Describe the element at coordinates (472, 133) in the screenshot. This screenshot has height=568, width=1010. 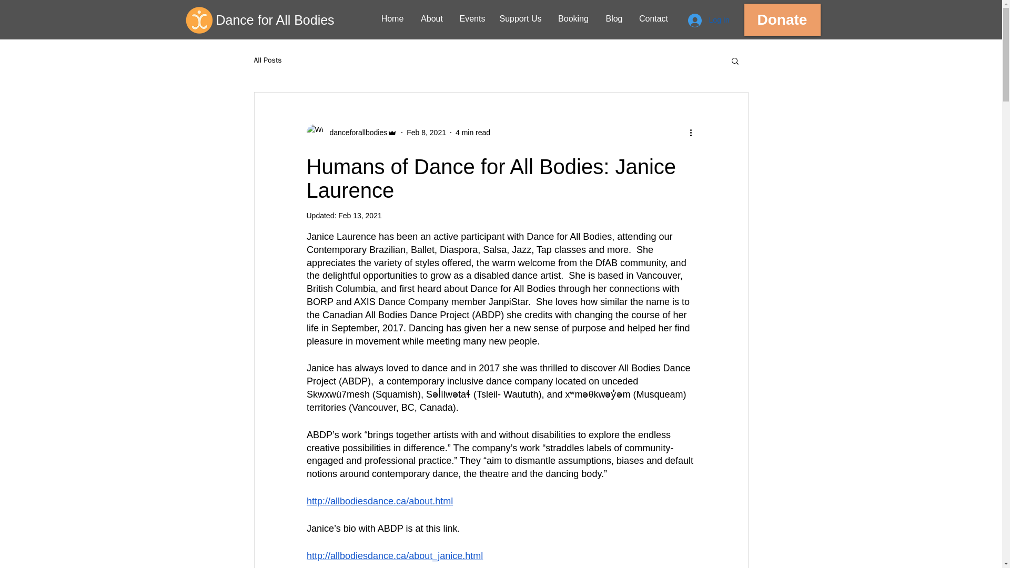
I see `4 min read` at that location.